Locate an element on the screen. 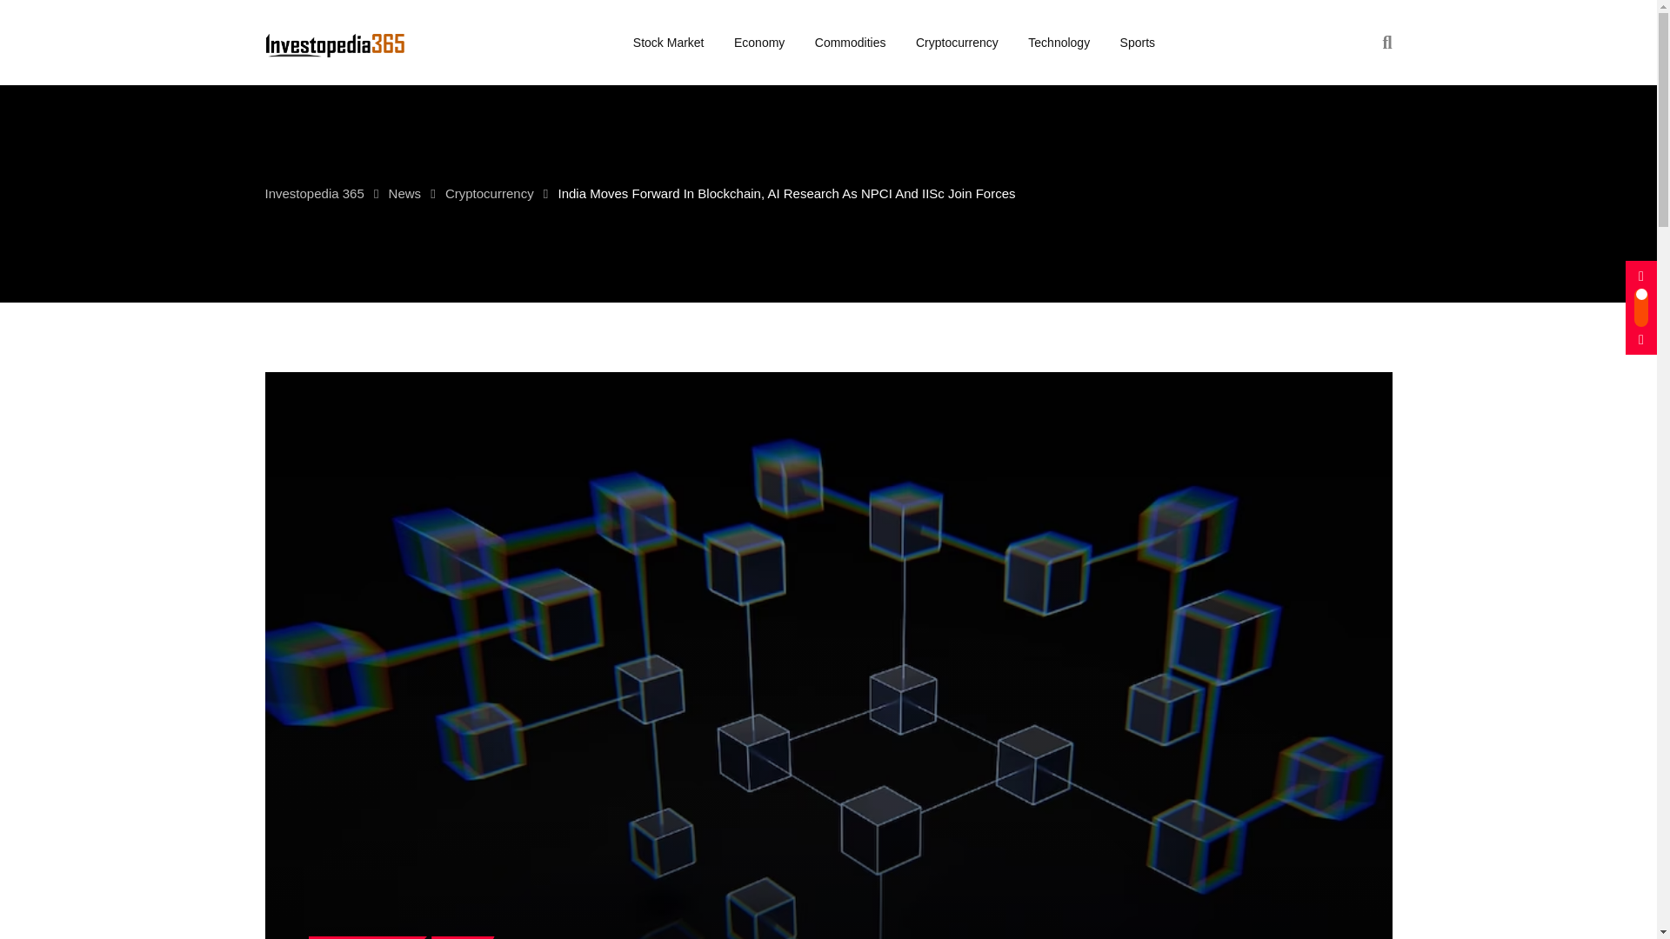  Go to Investopedia 365 . is located at coordinates (315, 193).